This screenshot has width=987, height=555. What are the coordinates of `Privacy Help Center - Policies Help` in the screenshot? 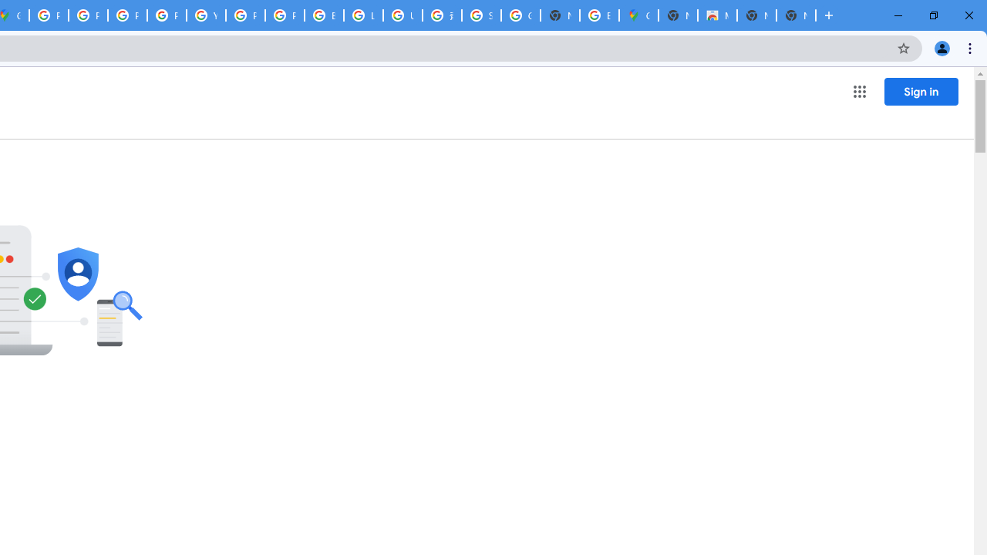 It's located at (88, 15).